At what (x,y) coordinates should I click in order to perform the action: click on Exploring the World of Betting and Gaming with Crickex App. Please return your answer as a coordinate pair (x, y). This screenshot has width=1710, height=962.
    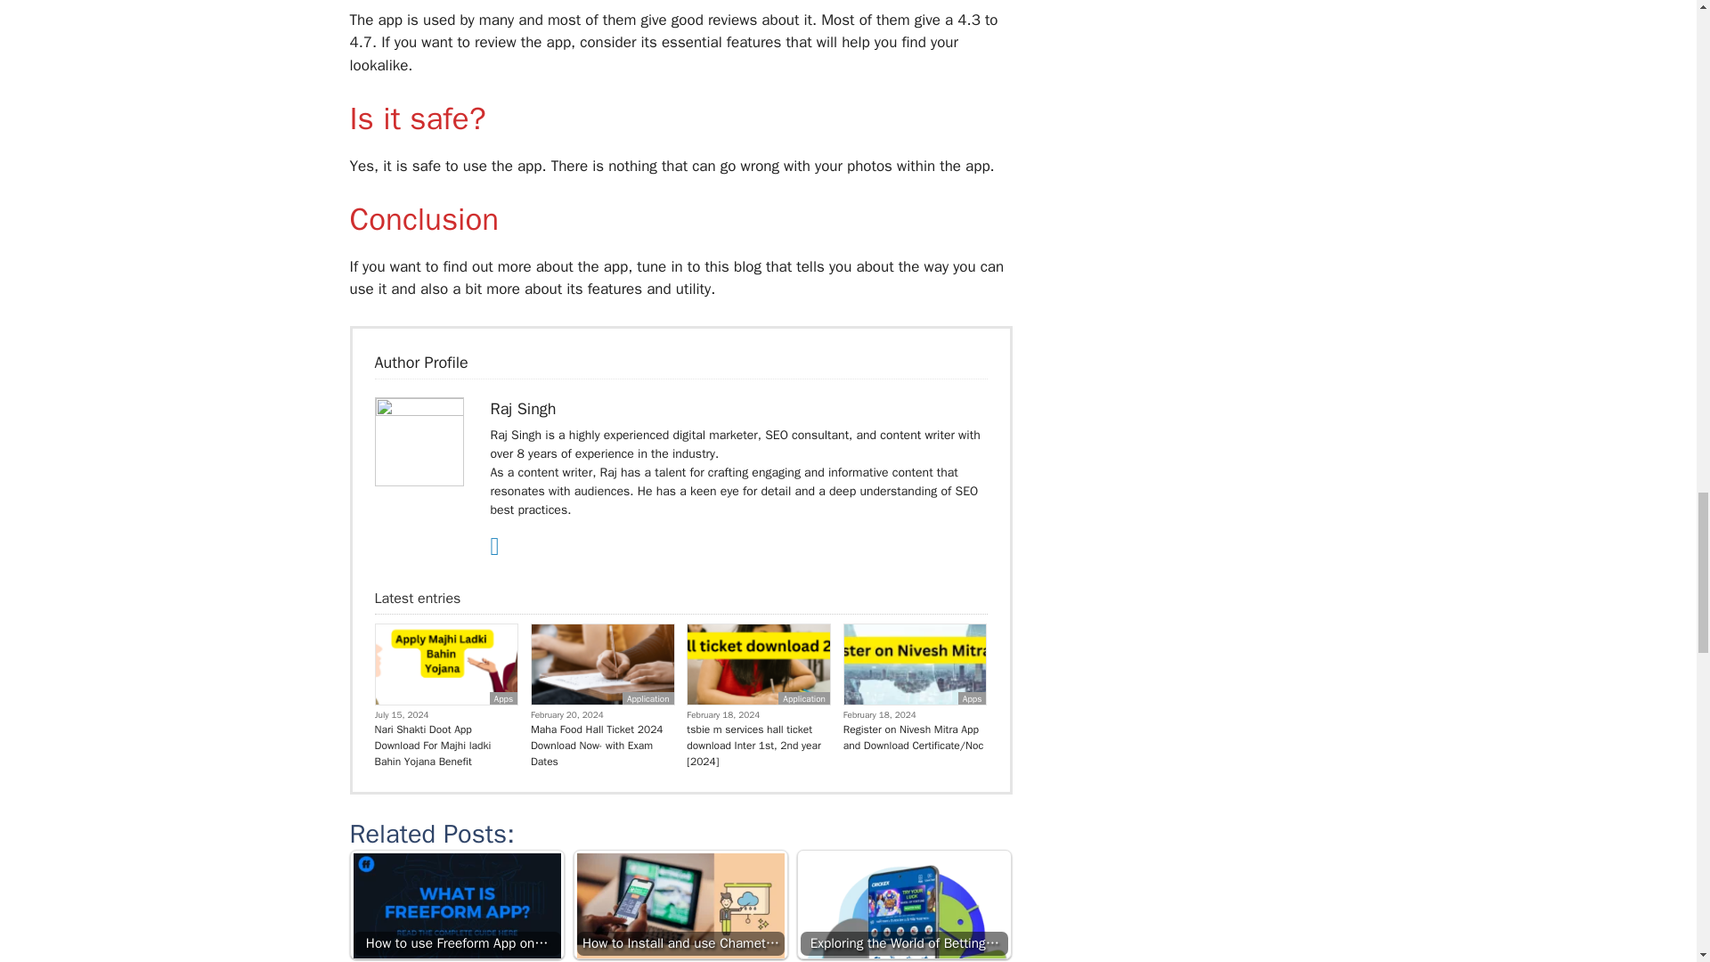
    Looking at the image, I should click on (904, 907).